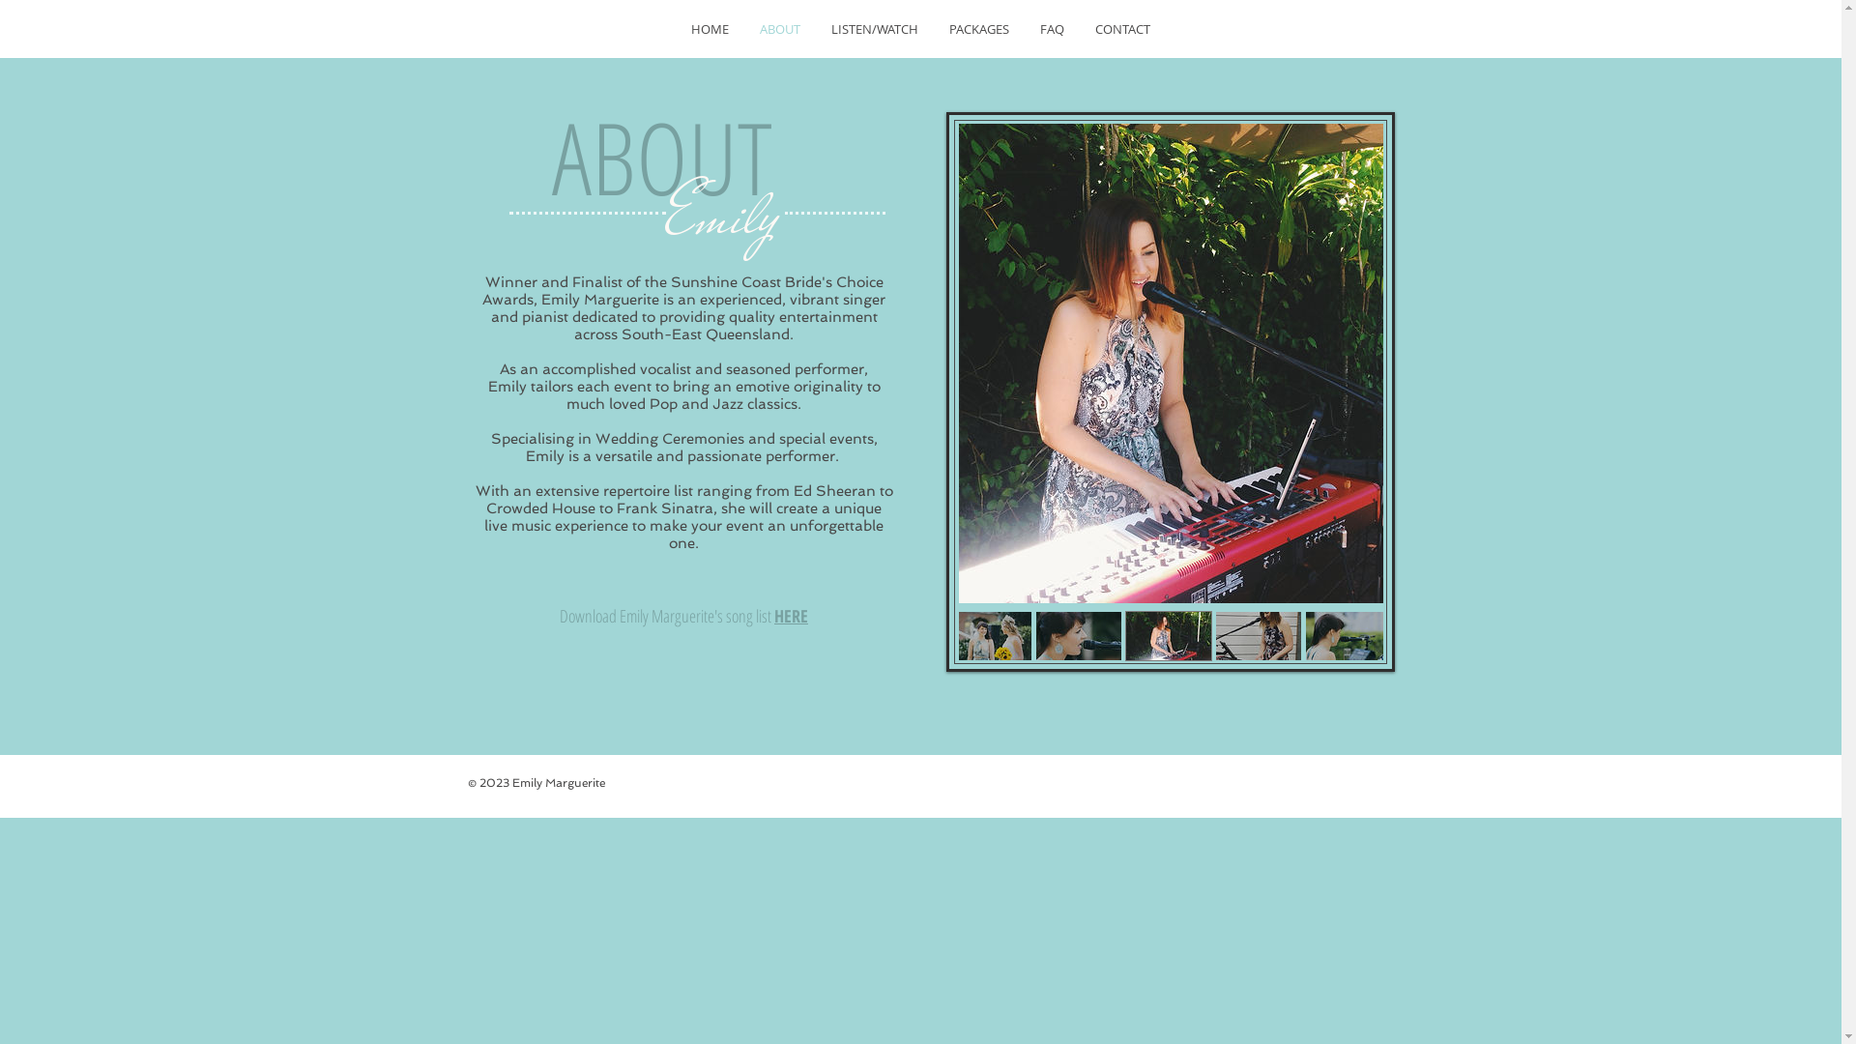 The width and height of the screenshot is (1856, 1044). I want to click on PACKAGES, so click(979, 29).